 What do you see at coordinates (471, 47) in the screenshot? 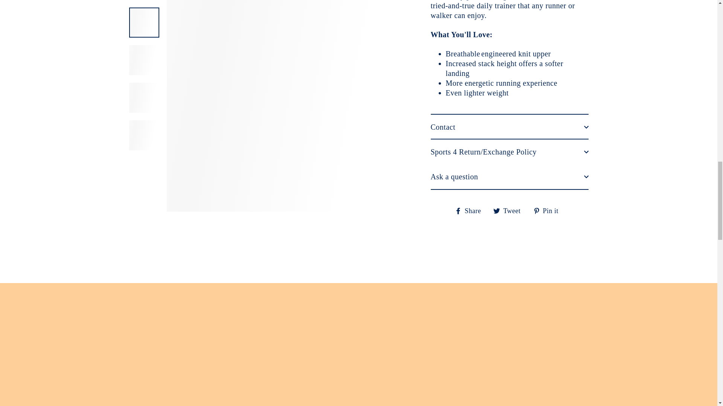
I see `Share on Facebook` at bounding box center [471, 47].